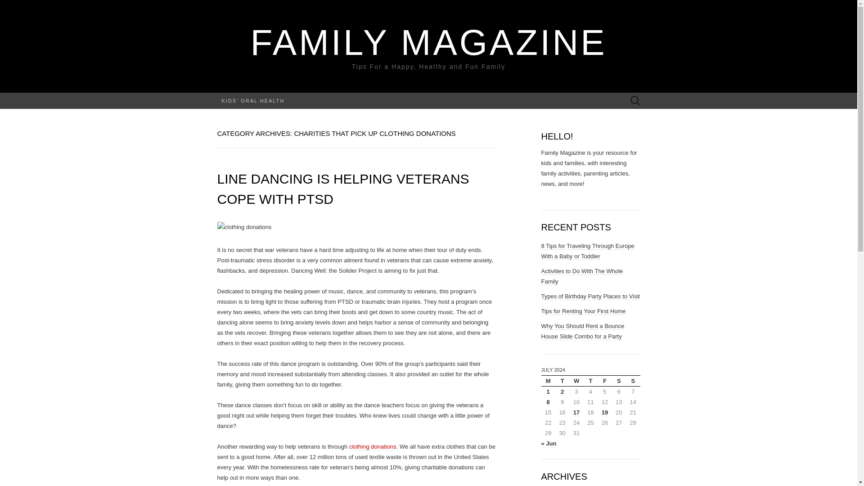 This screenshot has width=864, height=486. I want to click on Tuesday, so click(562, 381).